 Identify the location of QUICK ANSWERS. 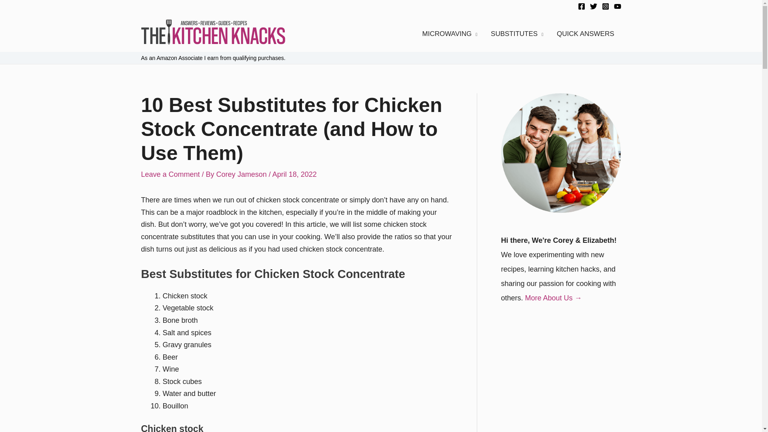
(585, 34).